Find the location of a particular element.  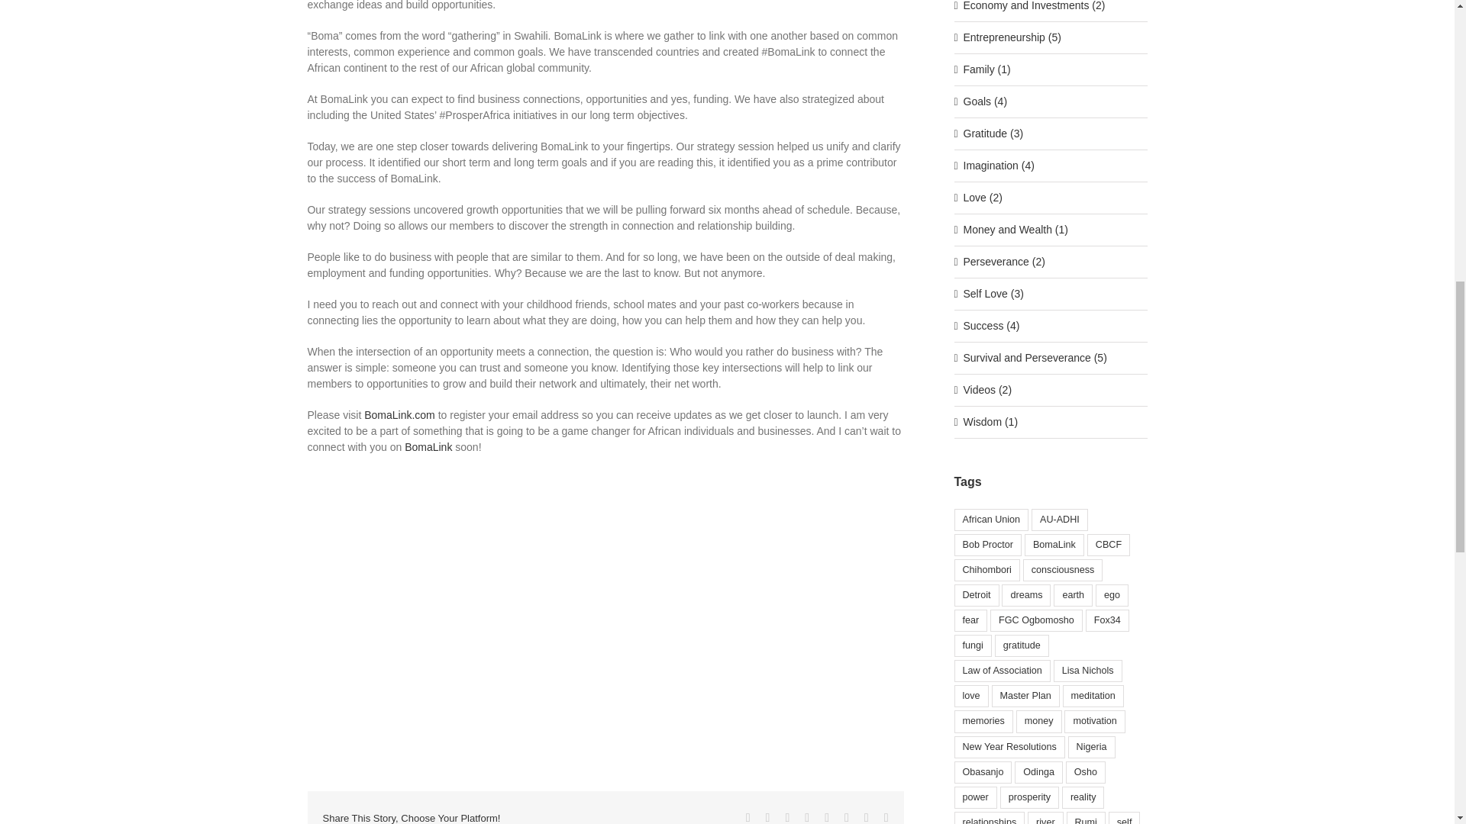

BomaLink is located at coordinates (428, 447).